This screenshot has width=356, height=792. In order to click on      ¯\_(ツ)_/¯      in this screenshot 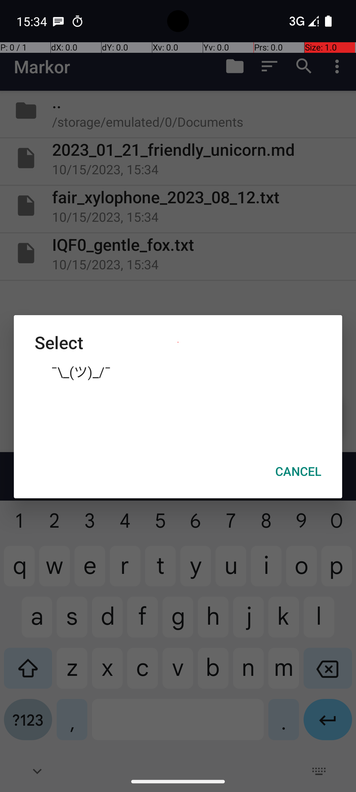, I will do `click(178, 371)`.